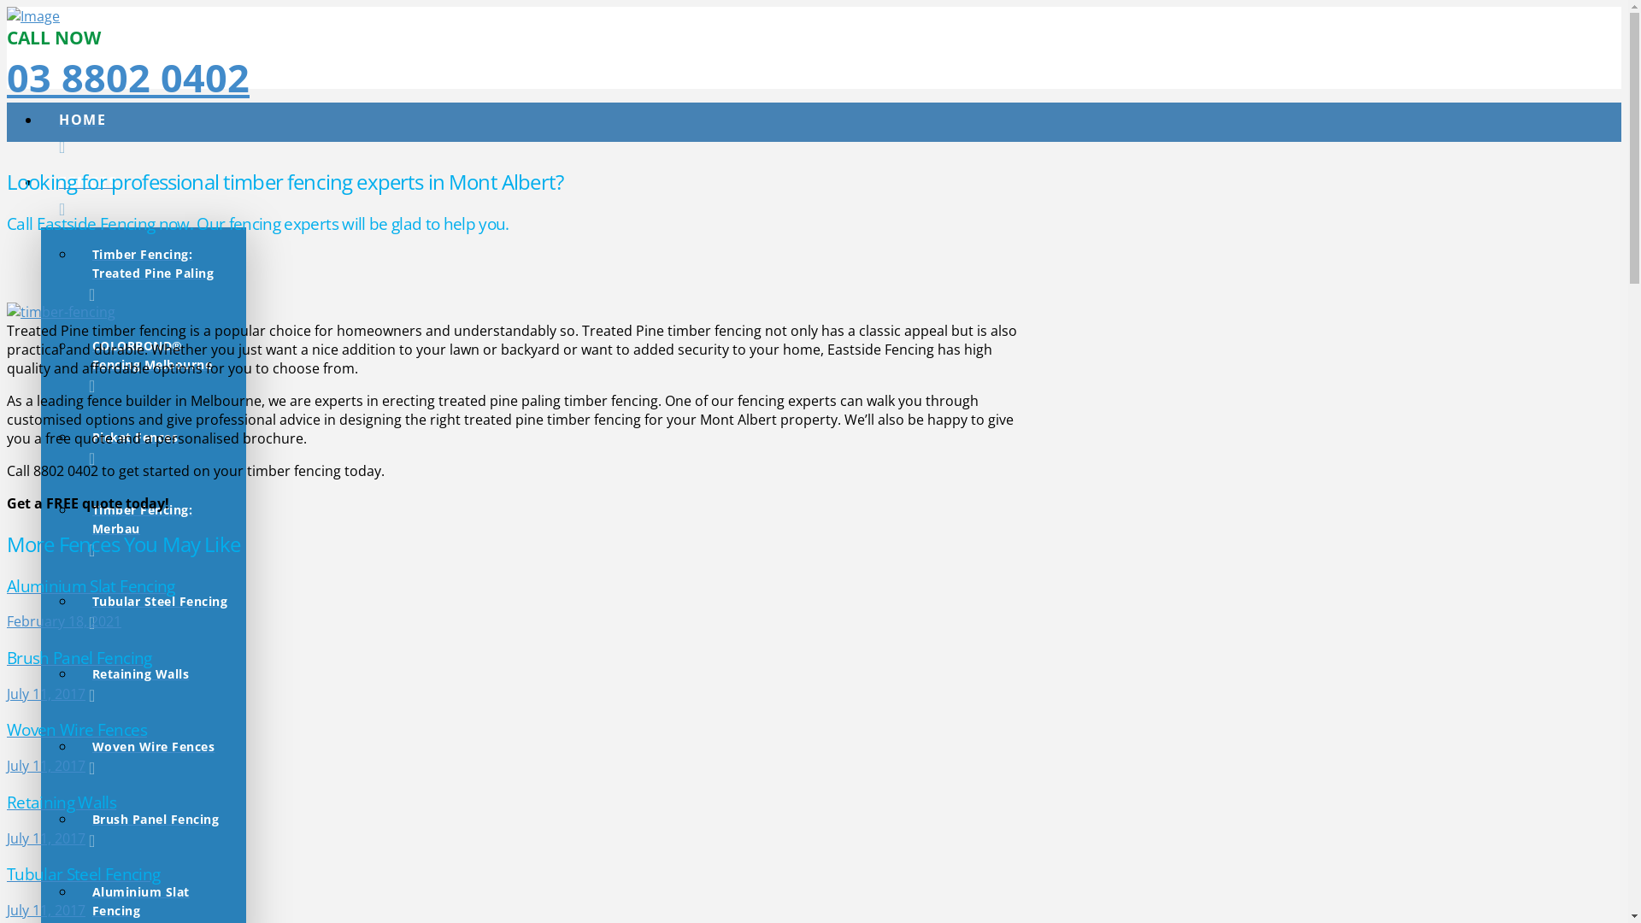  Describe the element at coordinates (537, 133) in the screenshot. I see `HOME` at that location.